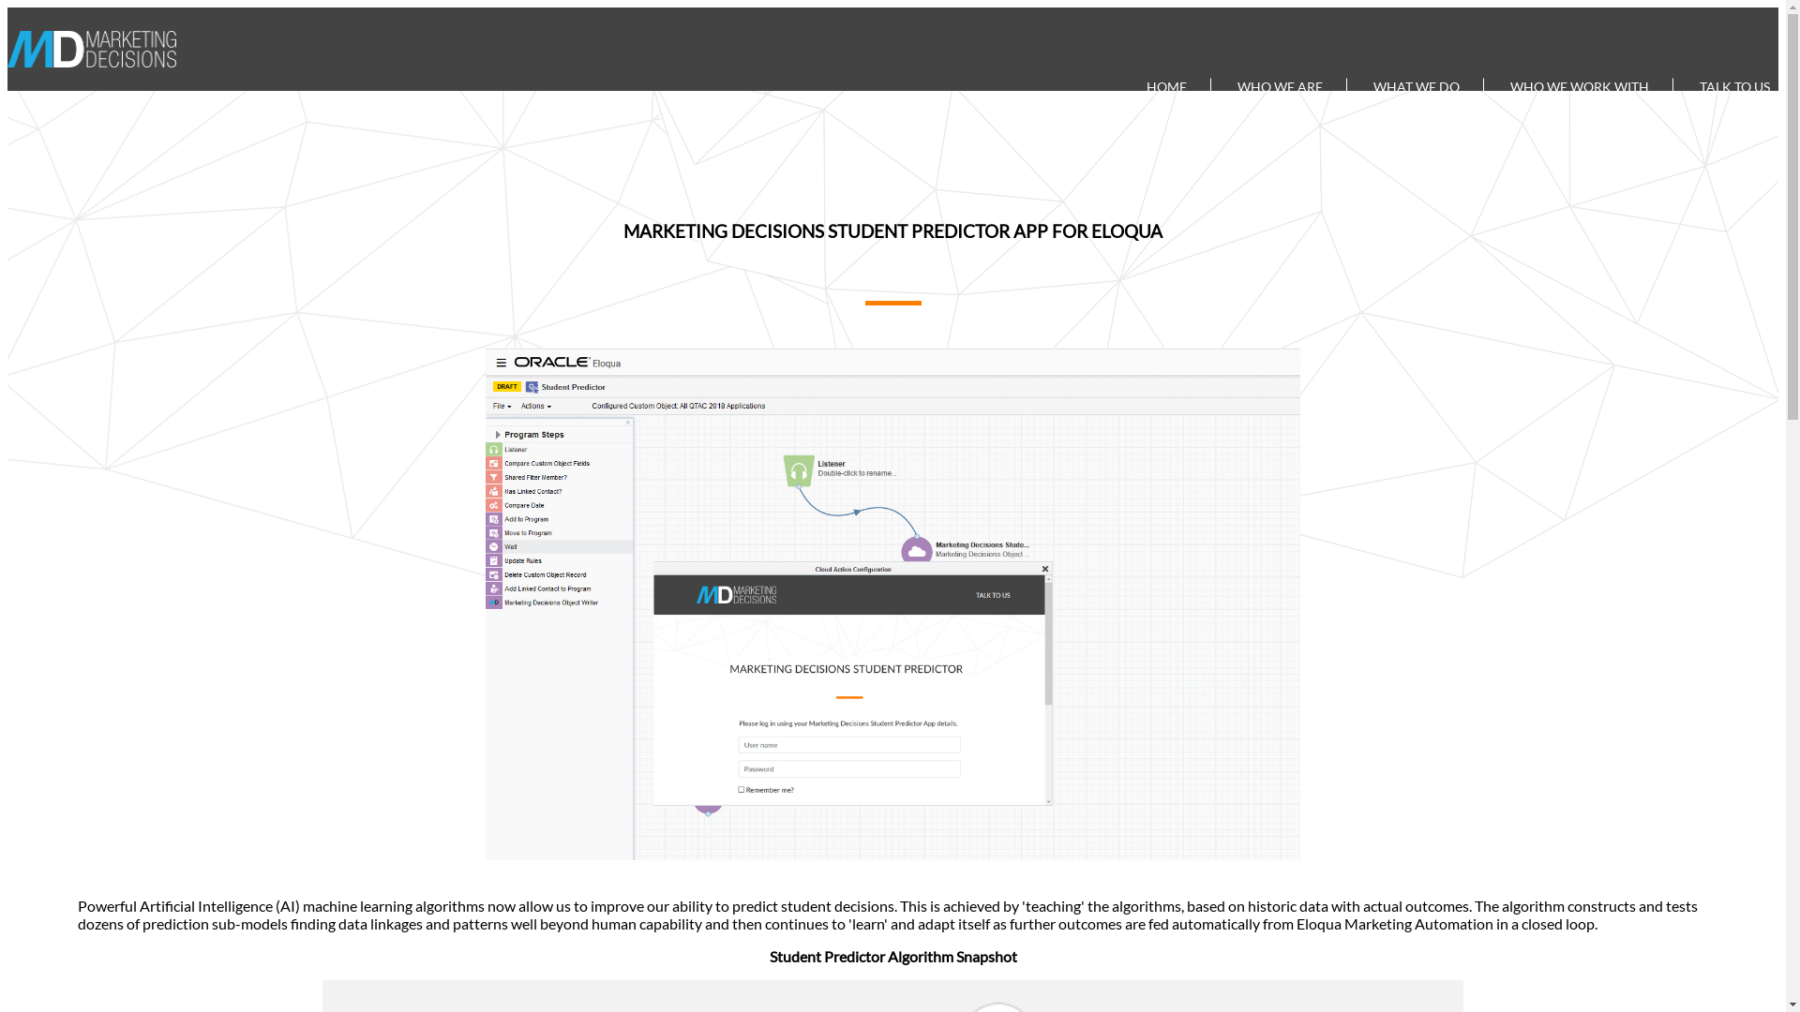  Describe the element at coordinates (1167, 86) in the screenshot. I see `HOME` at that location.